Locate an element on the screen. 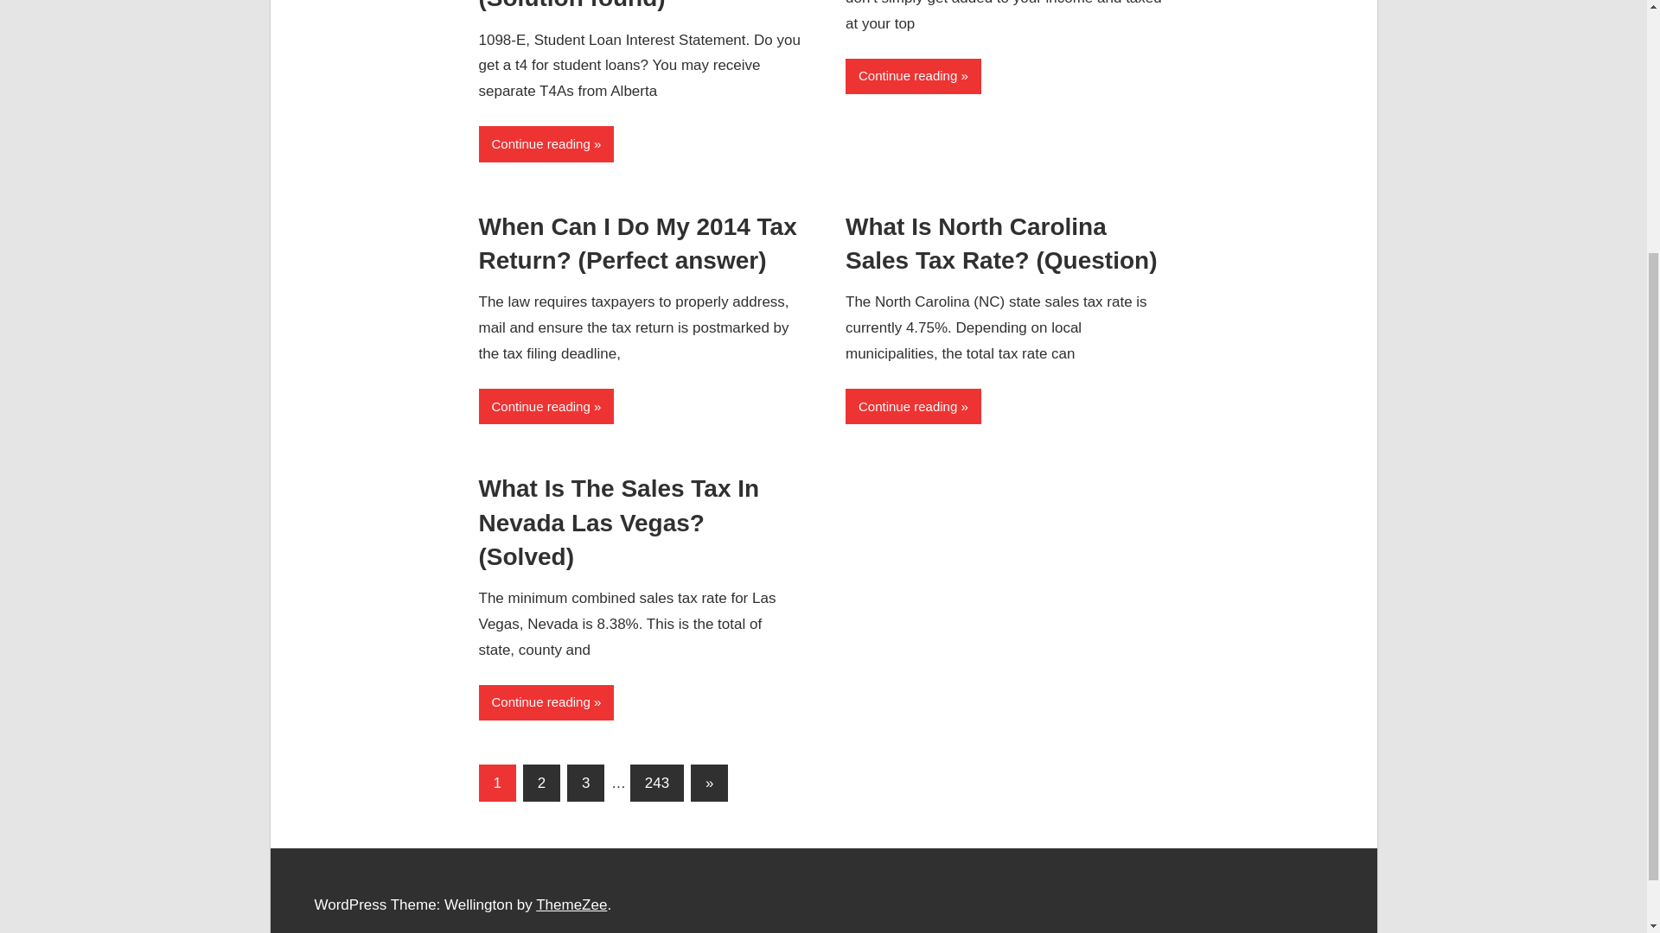  3 is located at coordinates (585, 783).